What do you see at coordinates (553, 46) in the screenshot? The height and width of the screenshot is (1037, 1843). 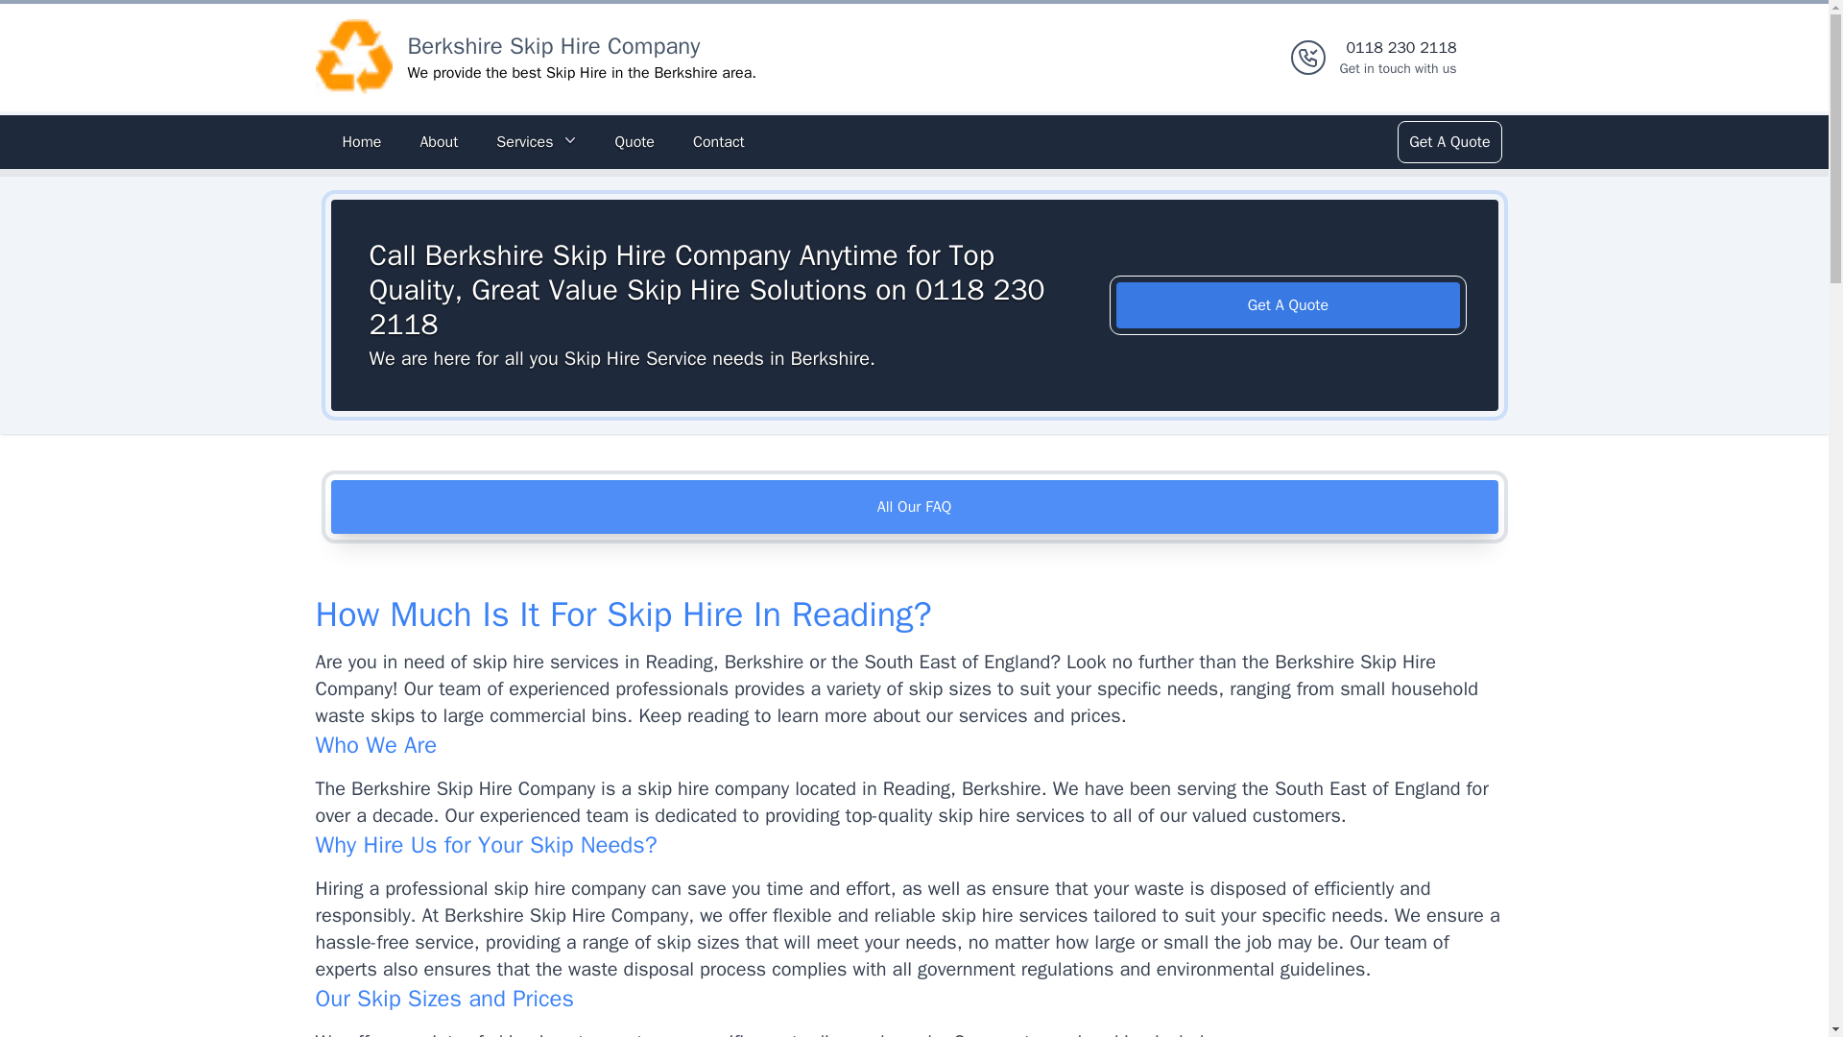 I see `Berkshire Skip Hire Company` at bounding box center [553, 46].